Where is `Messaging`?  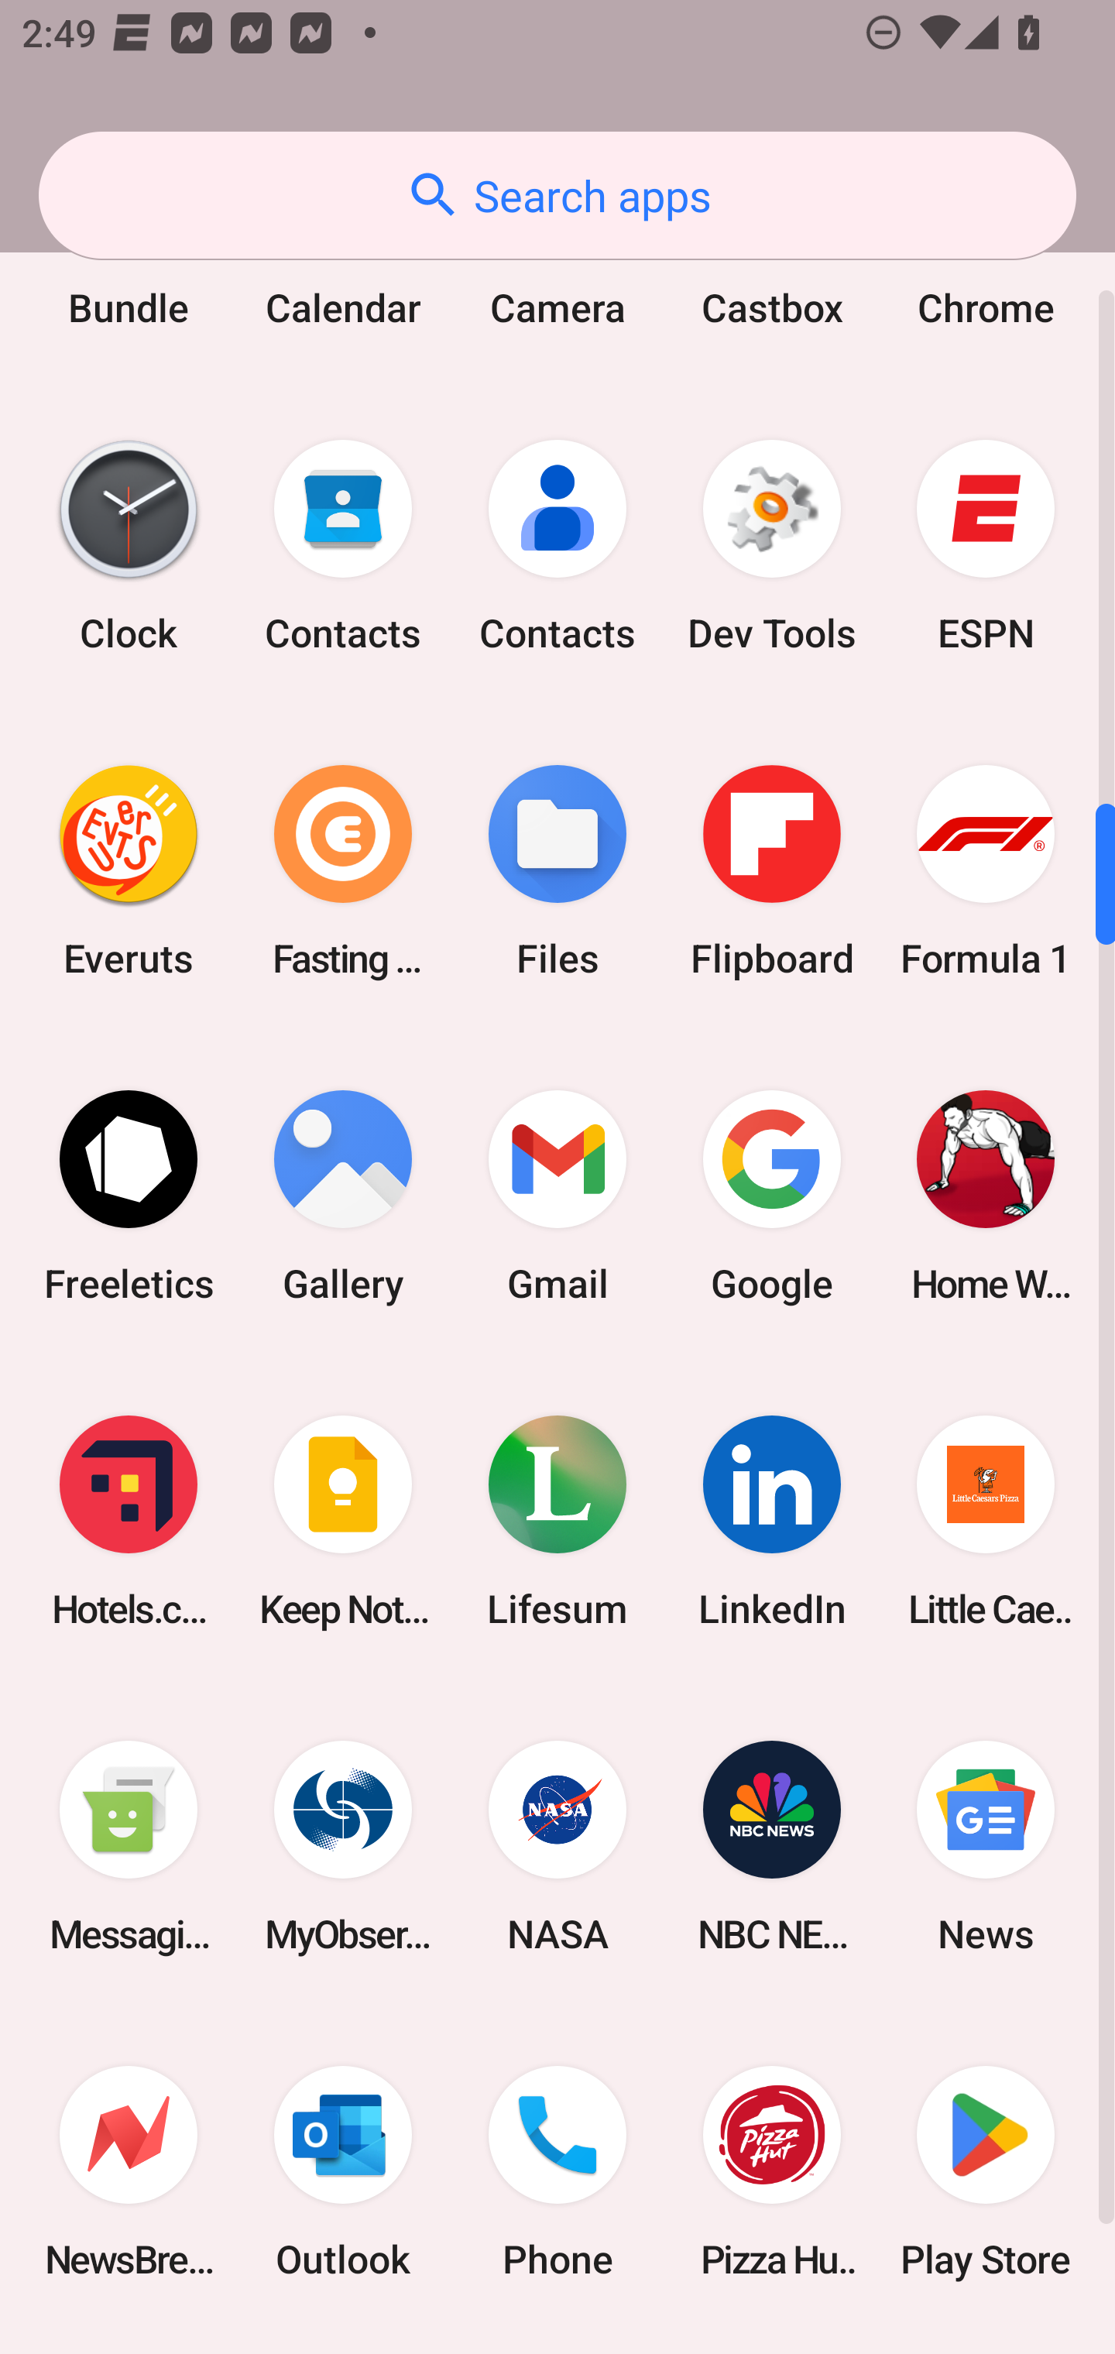 Messaging is located at coordinates (129, 1846).